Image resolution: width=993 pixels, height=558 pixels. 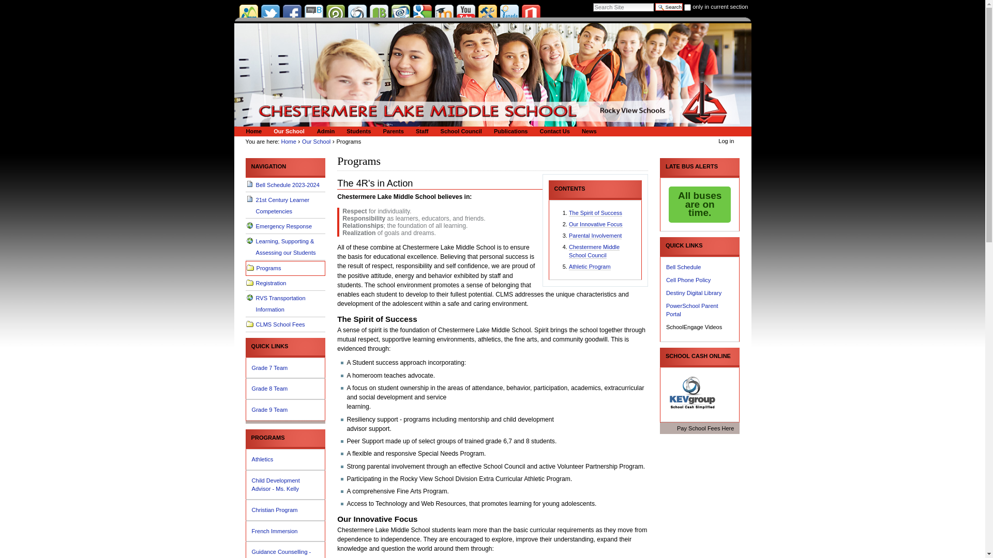 What do you see at coordinates (692, 393) in the screenshot?
I see `School Cash` at bounding box center [692, 393].